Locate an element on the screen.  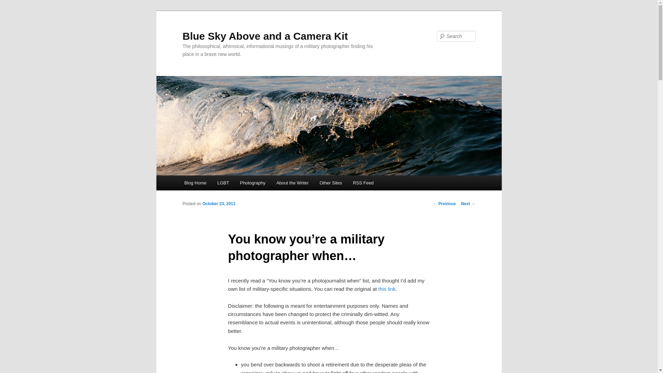
this link is located at coordinates (387, 289).